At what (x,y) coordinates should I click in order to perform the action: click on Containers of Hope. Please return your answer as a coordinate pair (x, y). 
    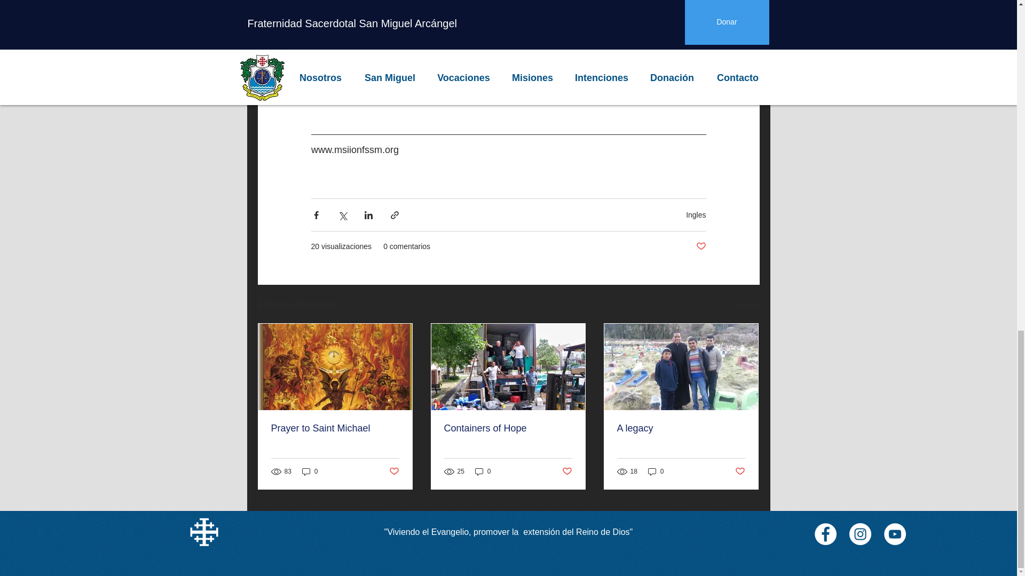
    Looking at the image, I should click on (508, 428).